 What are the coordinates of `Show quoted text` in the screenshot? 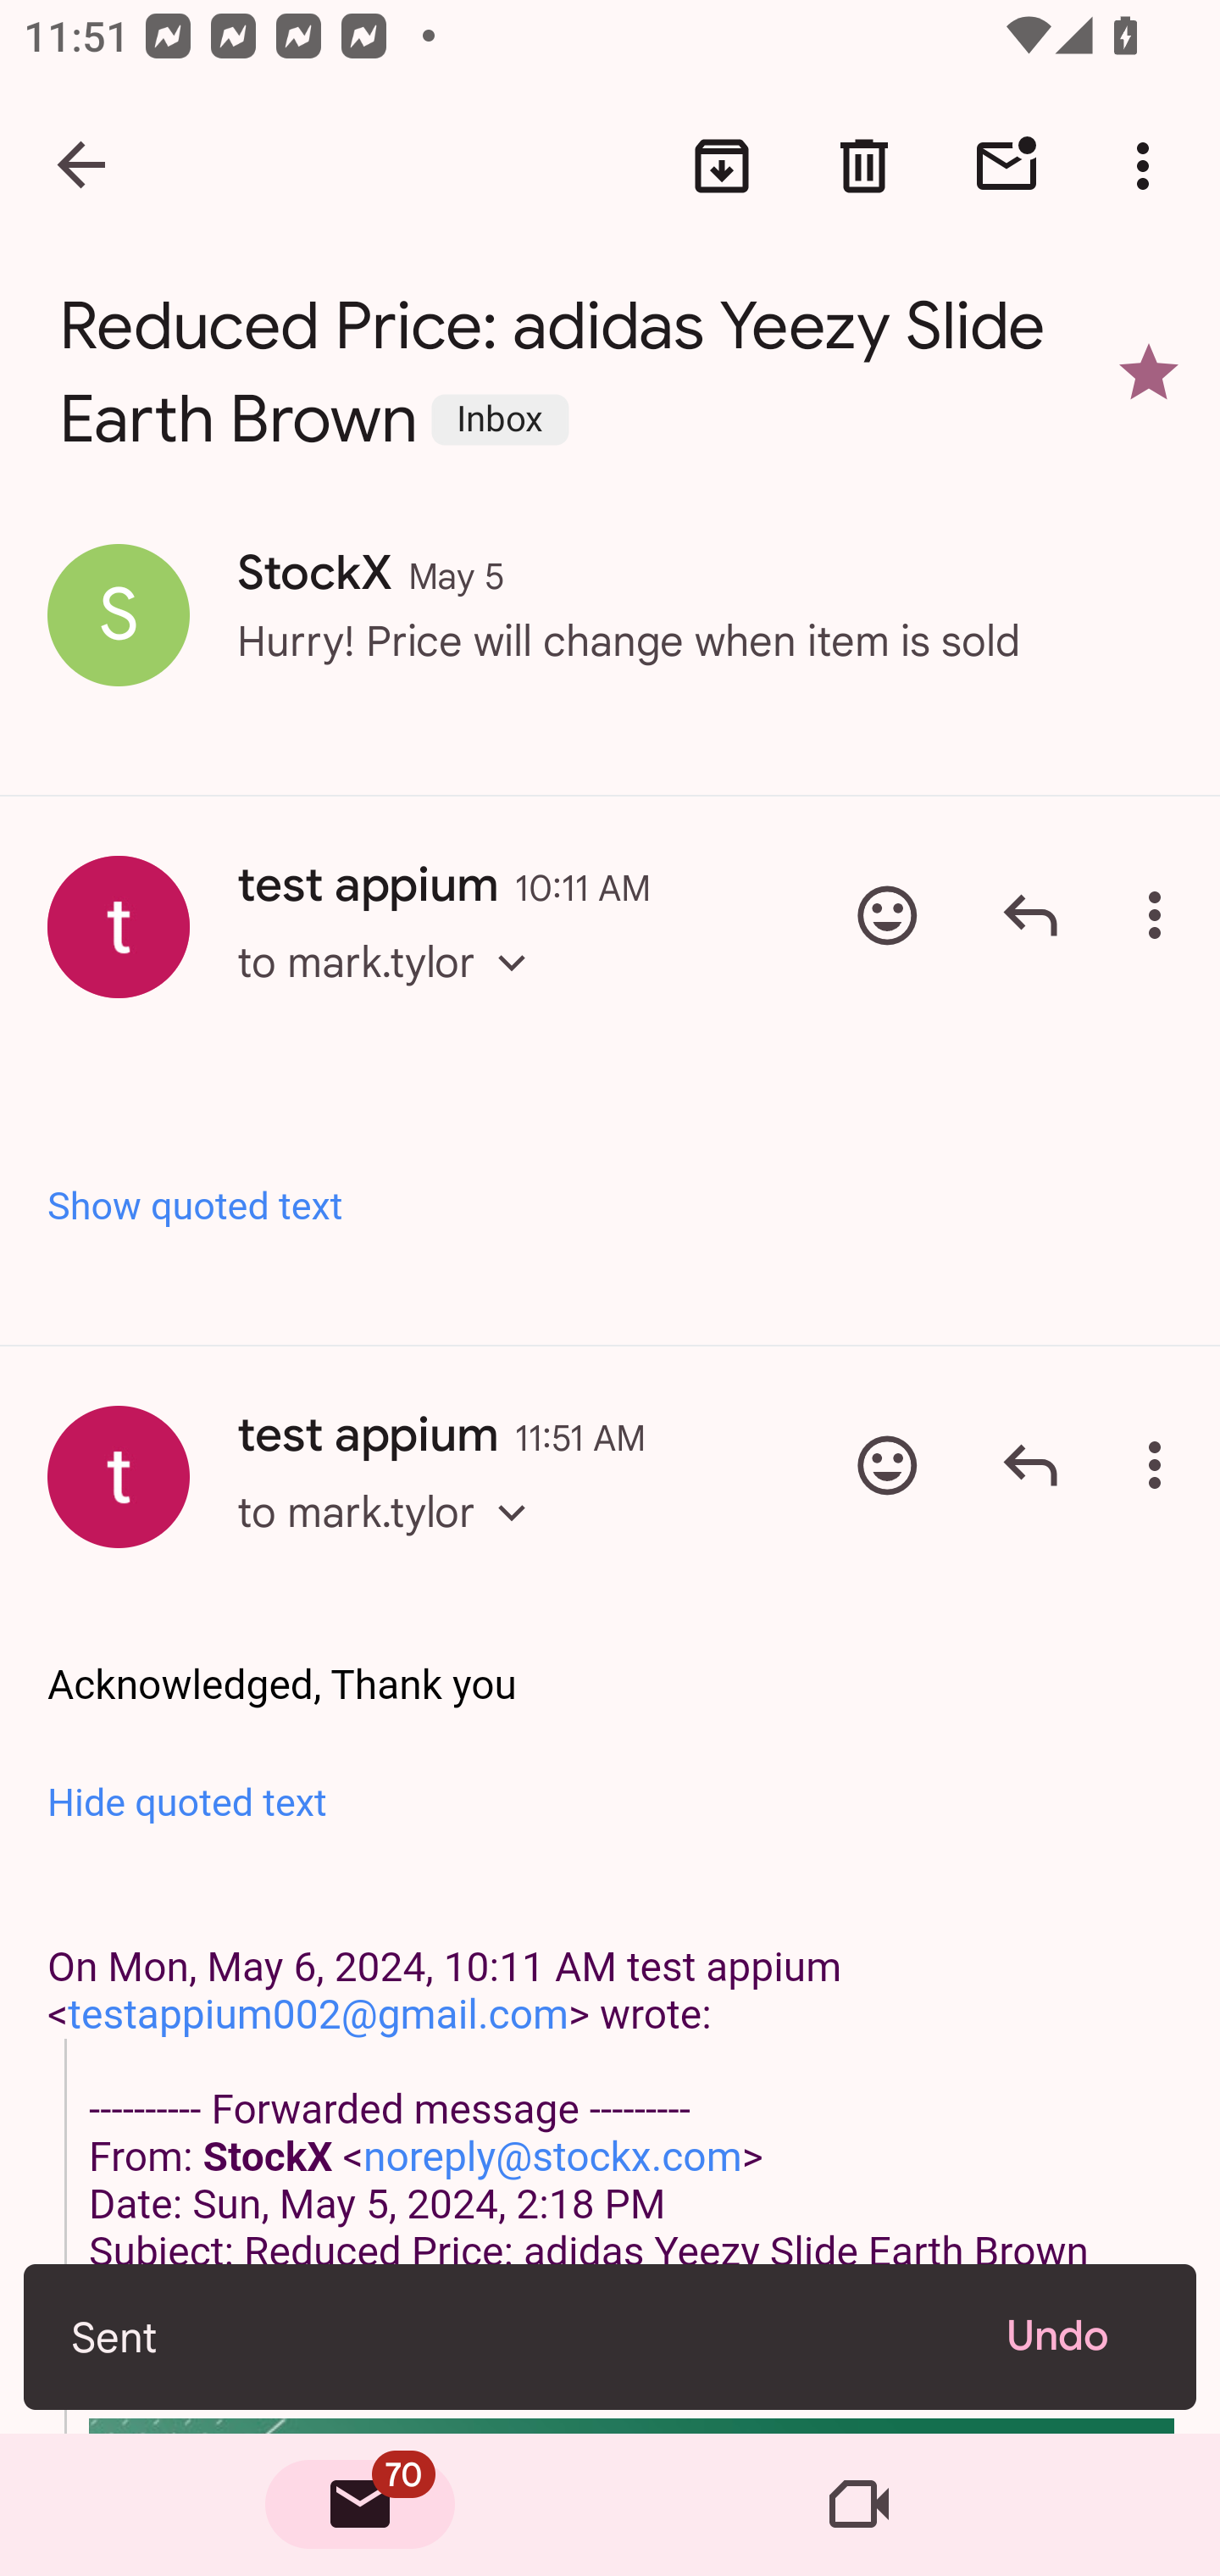 It's located at (612, 1205).